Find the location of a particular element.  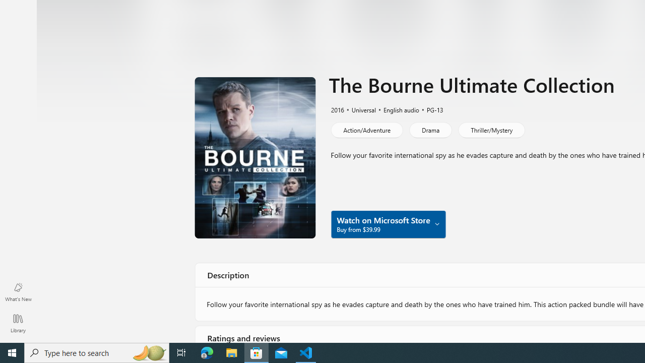

Action/Adventure is located at coordinates (366, 130).